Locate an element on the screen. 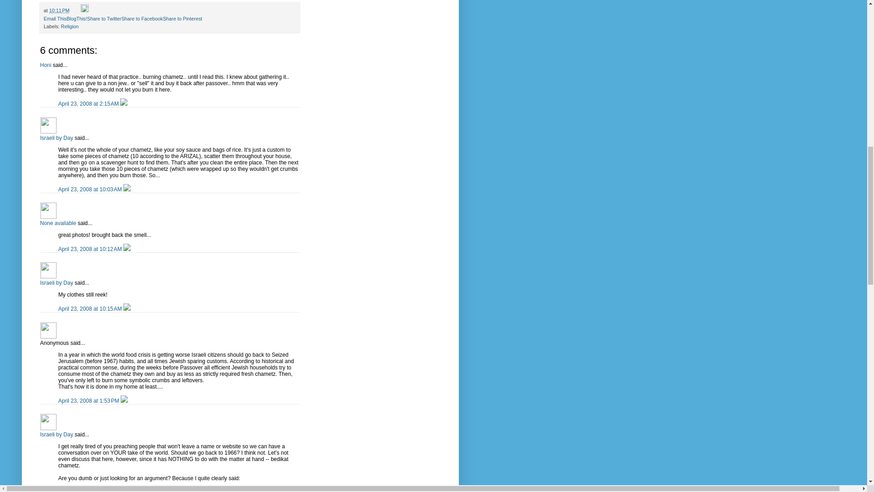  None available is located at coordinates (58, 223).